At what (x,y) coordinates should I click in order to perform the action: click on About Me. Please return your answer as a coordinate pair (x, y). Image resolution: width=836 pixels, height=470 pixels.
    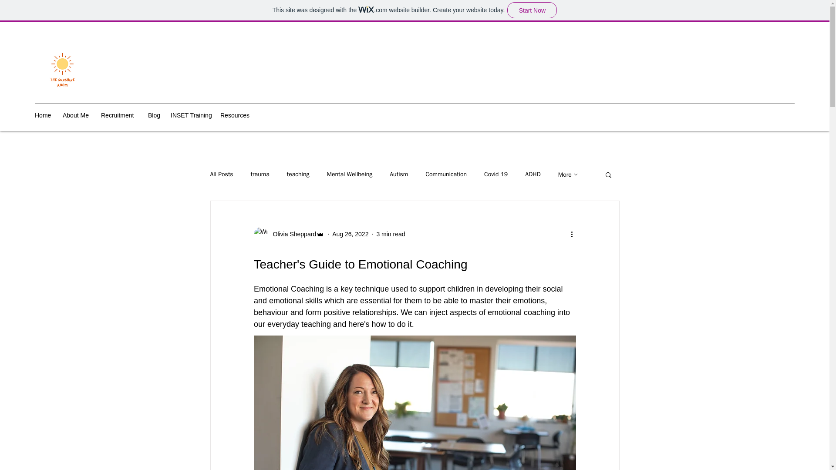
    Looking at the image, I should click on (78, 115).